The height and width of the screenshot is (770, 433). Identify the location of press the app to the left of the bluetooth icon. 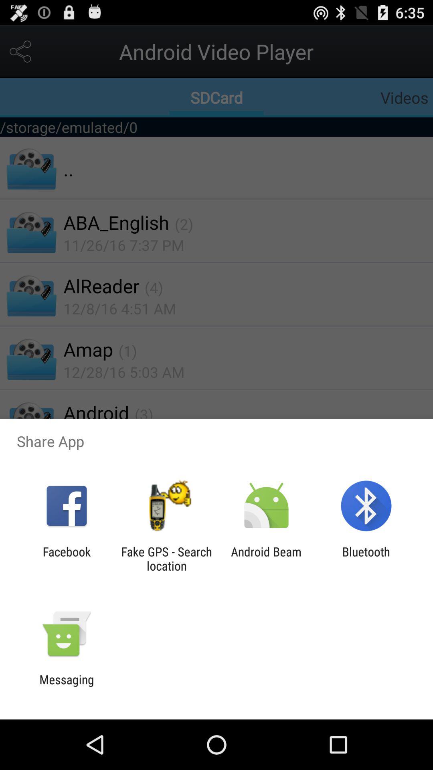
(266, 559).